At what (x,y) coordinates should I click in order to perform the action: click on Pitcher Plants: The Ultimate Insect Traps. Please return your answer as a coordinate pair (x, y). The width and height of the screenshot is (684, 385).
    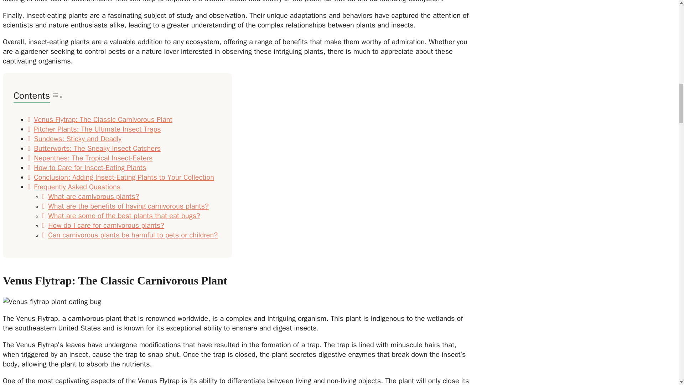
    Looking at the image, I should click on (97, 129).